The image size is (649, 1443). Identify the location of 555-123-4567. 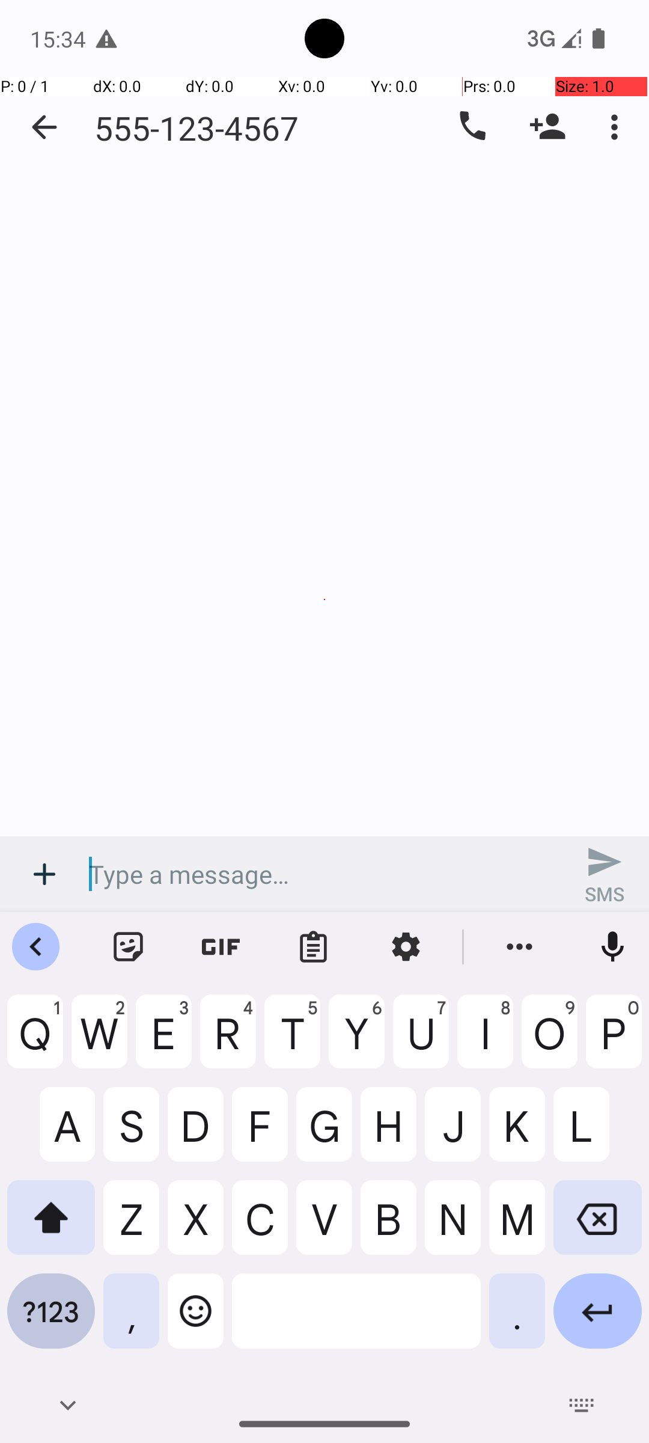
(197, 127).